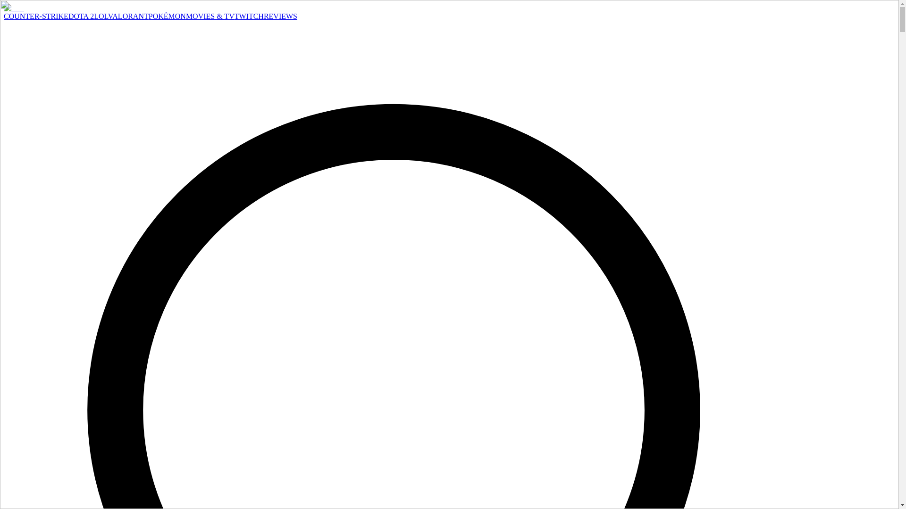 This screenshot has width=906, height=509. What do you see at coordinates (101, 16) in the screenshot?
I see `LOL` at bounding box center [101, 16].